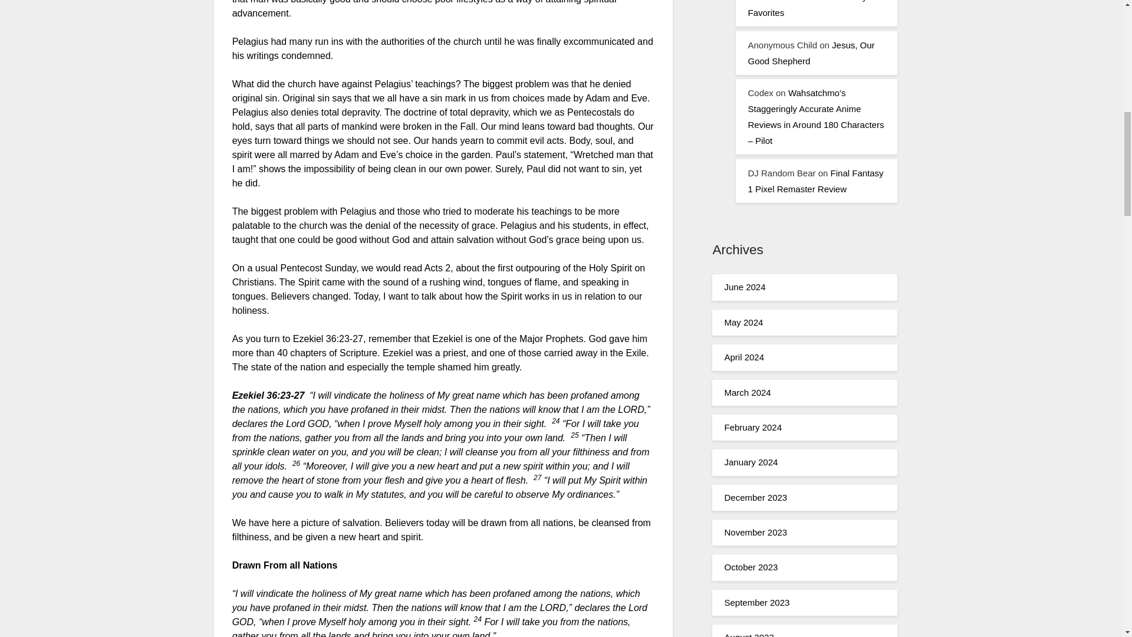 The height and width of the screenshot is (637, 1132). I want to click on December 2023, so click(755, 497).